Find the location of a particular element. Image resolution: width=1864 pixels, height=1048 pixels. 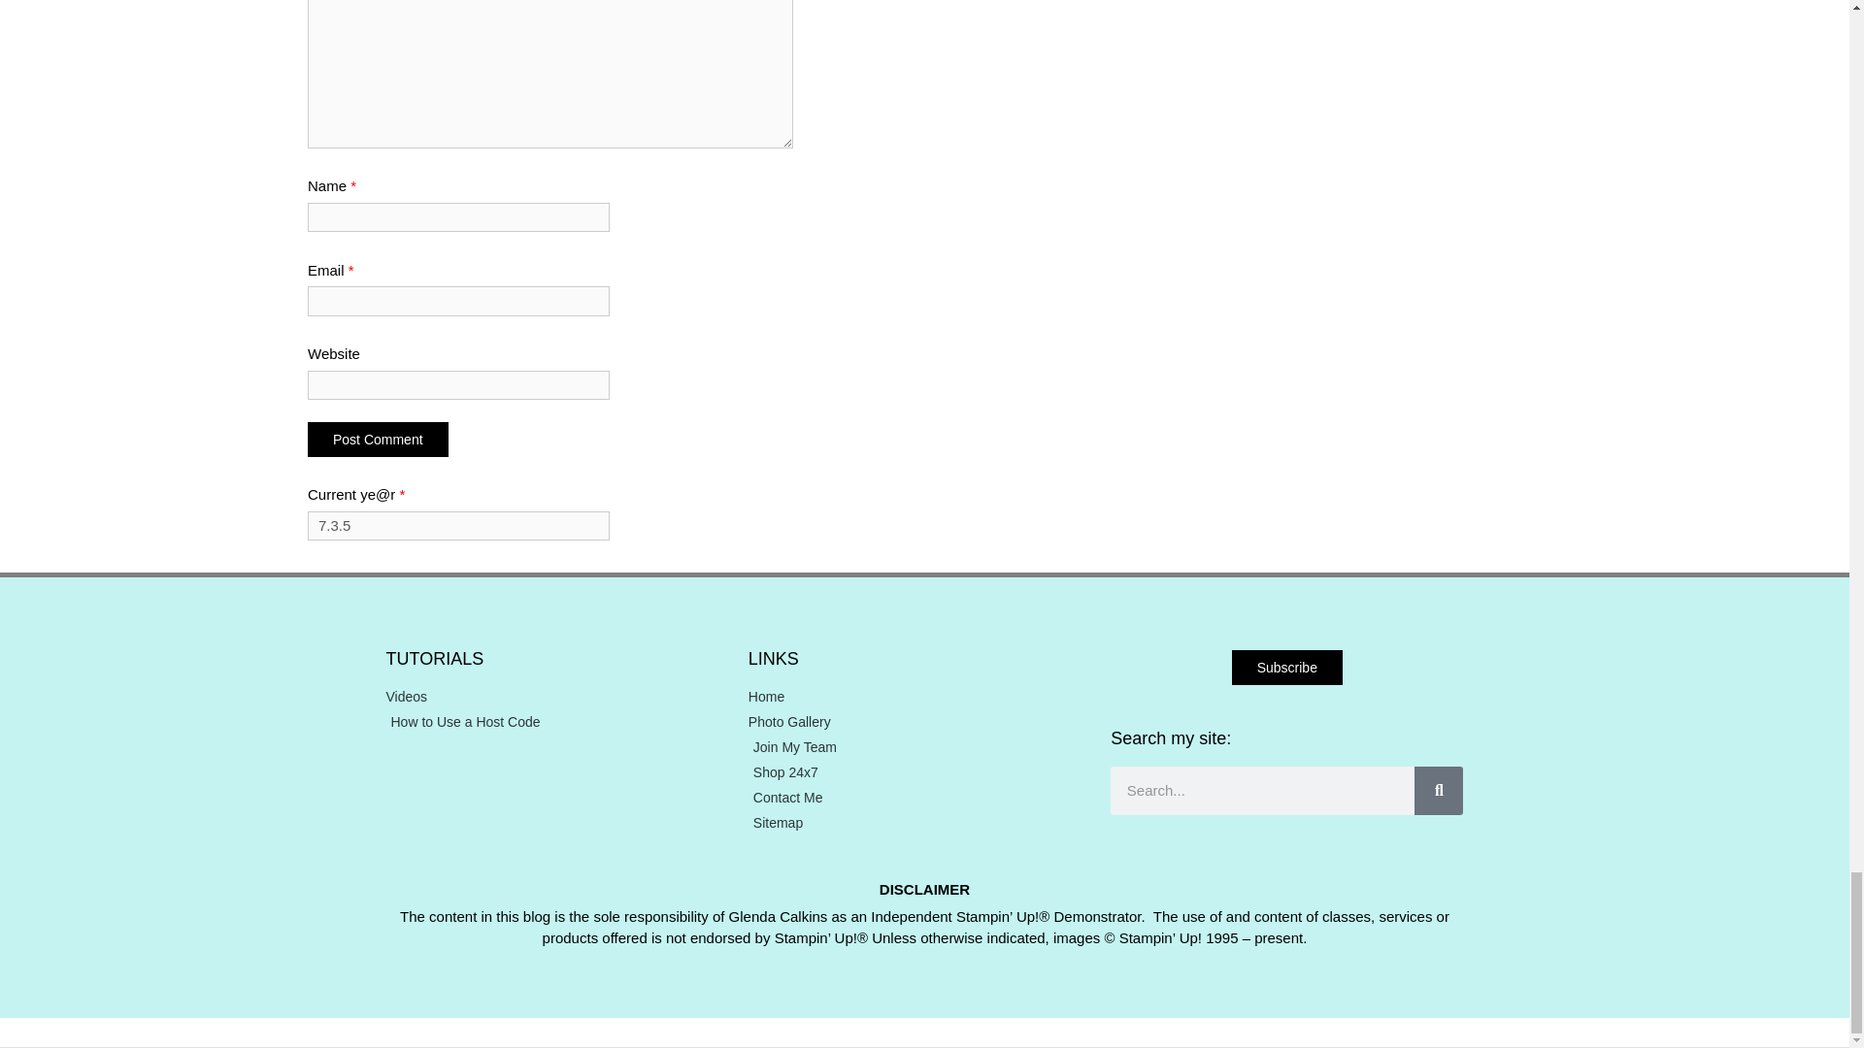

Post Comment is located at coordinates (378, 439).